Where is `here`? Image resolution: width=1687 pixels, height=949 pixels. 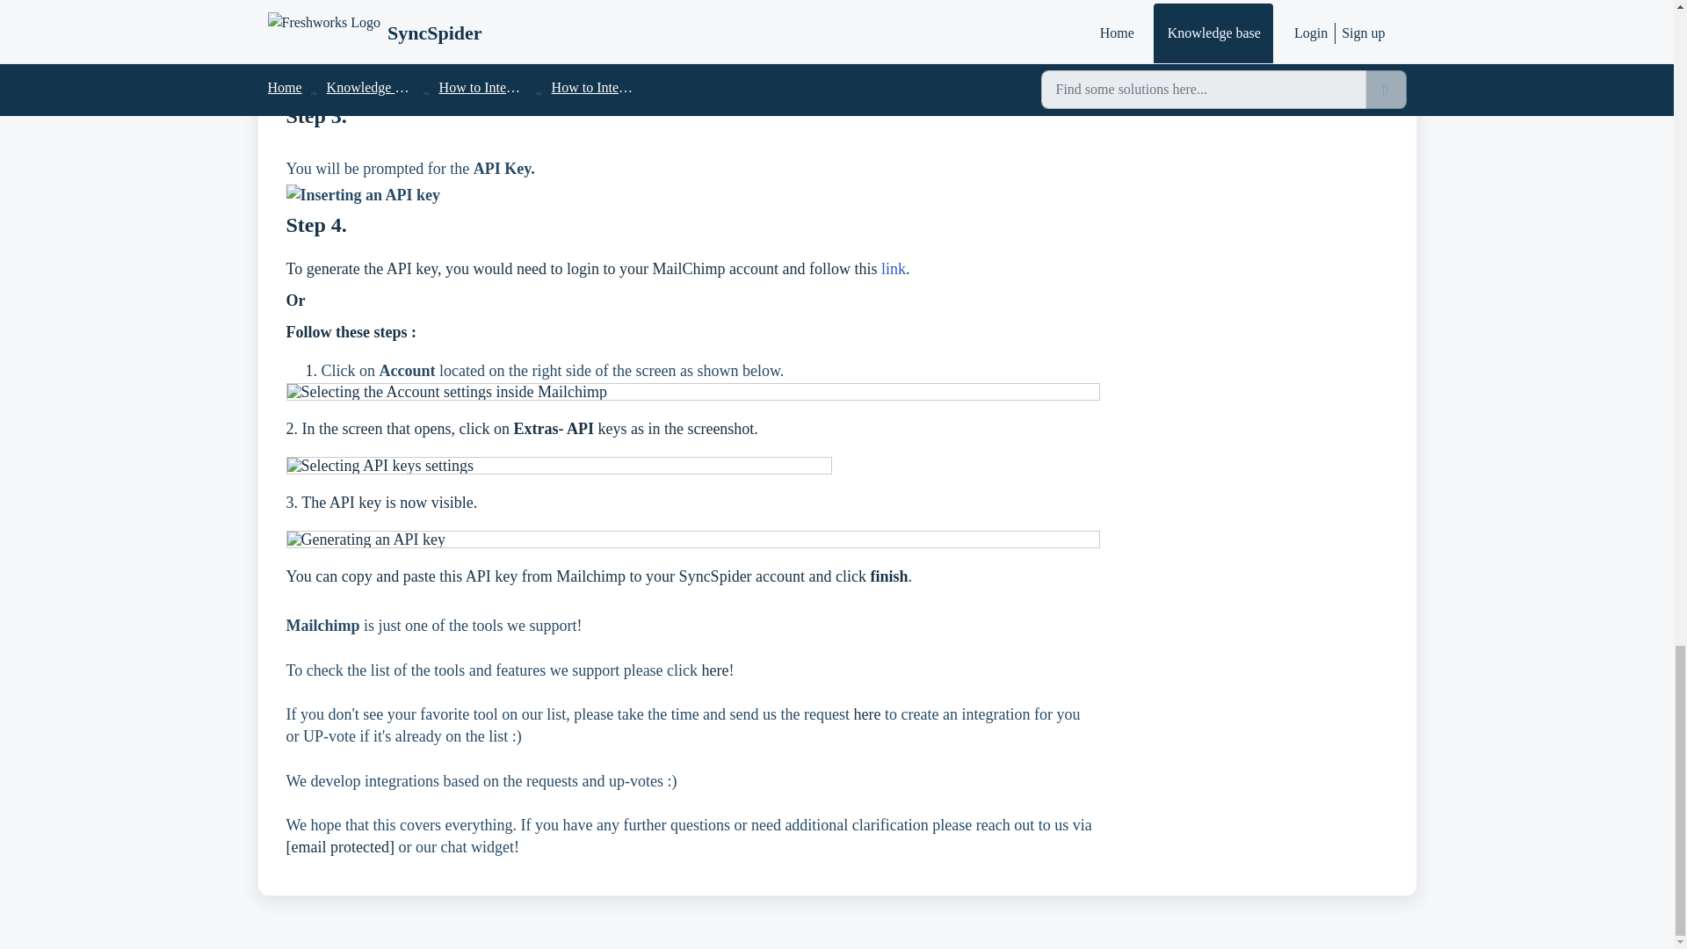 here is located at coordinates (866, 714).